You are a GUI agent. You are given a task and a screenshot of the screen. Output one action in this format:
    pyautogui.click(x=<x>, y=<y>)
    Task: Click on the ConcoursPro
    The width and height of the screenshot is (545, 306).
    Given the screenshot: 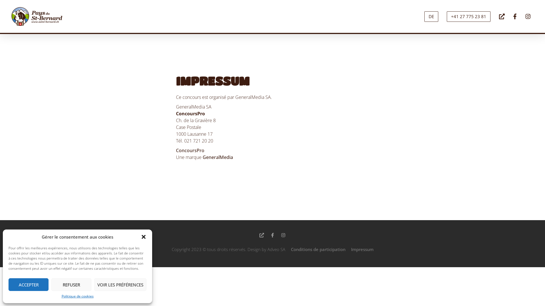 What is the action you would take?
    pyautogui.click(x=190, y=150)
    